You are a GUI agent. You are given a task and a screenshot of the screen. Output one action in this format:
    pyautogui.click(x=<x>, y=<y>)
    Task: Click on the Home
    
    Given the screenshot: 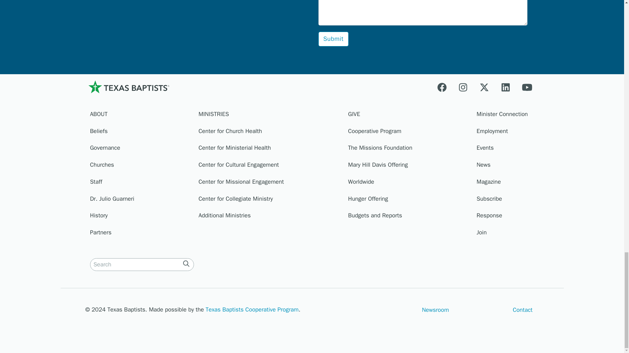 What is the action you would take?
    pyautogui.click(x=128, y=87)
    